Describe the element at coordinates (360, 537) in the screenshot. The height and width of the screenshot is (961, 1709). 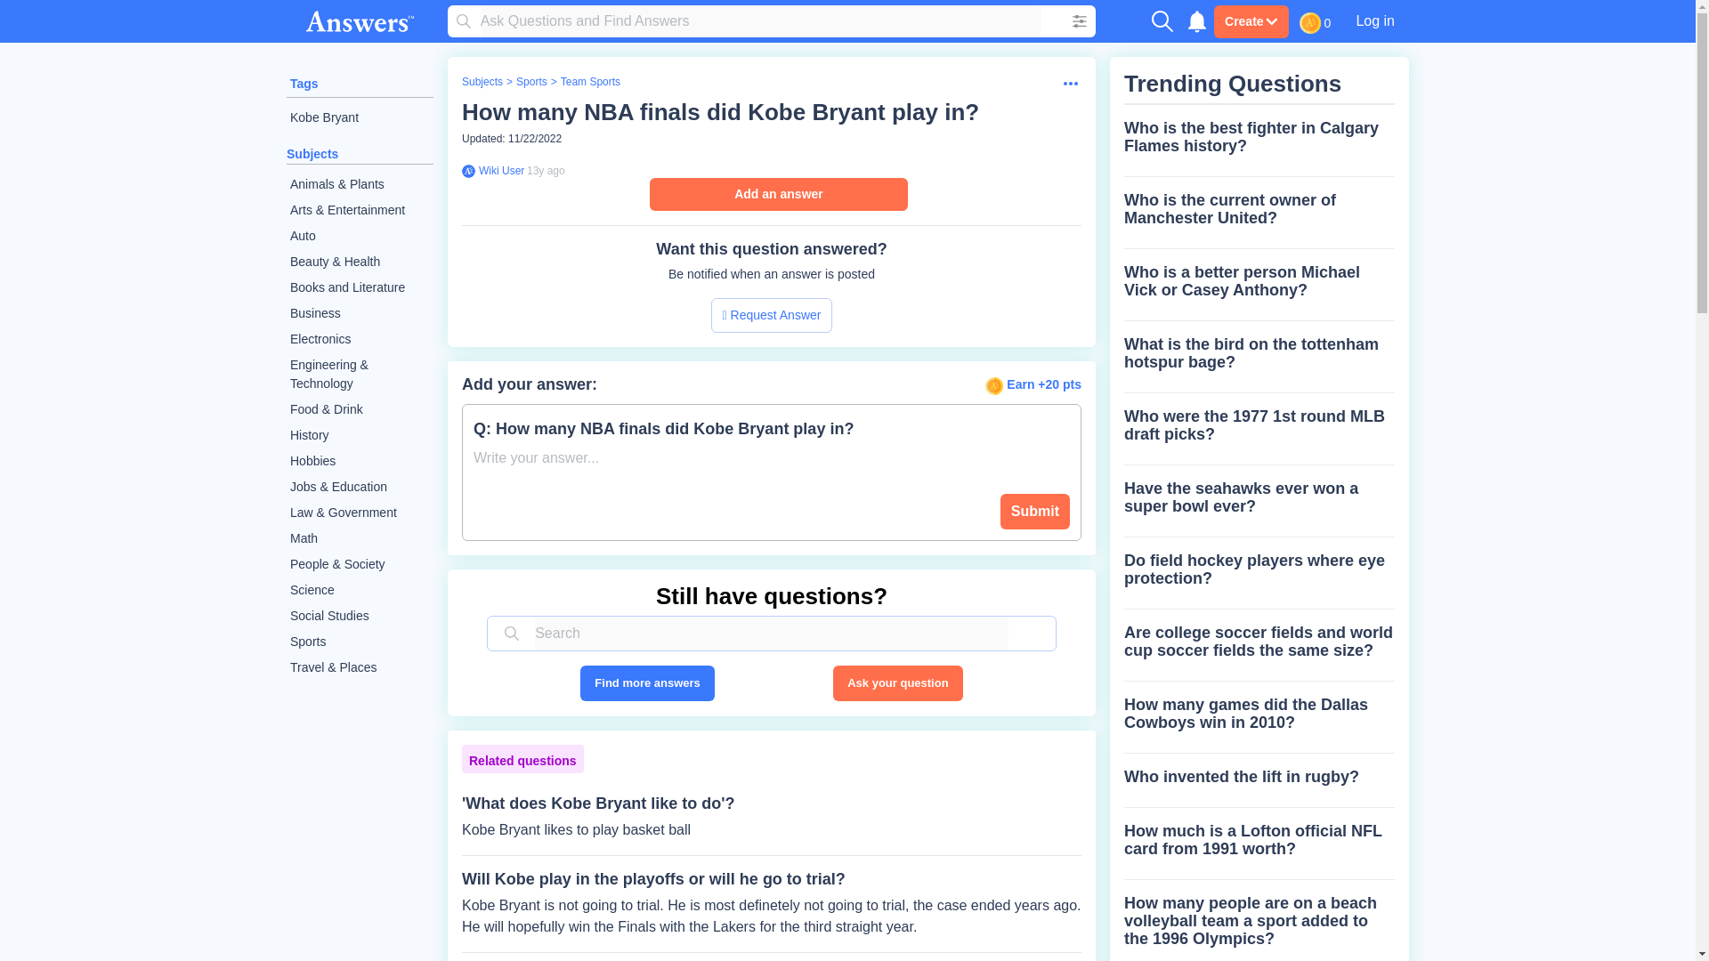
I see `Math` at that location.